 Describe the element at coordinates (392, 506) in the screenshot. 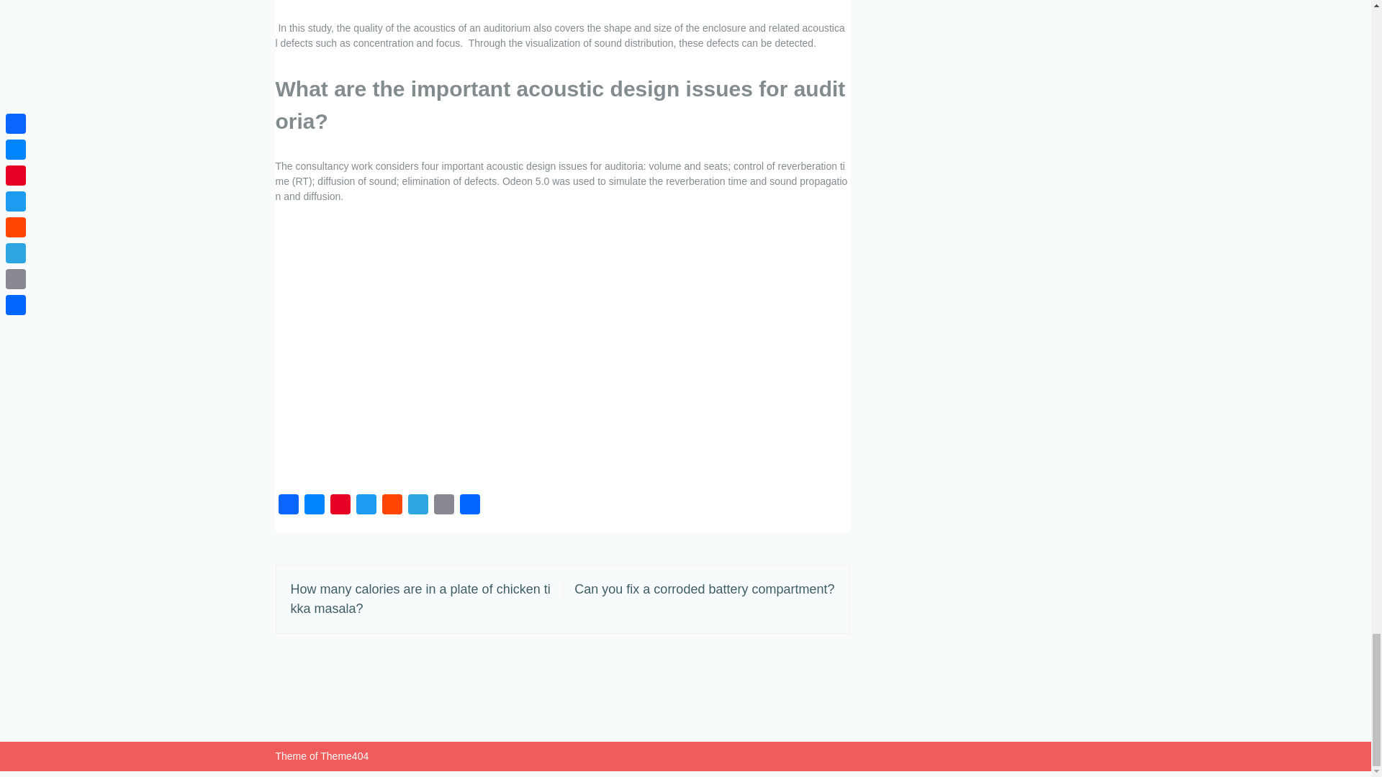

I see `Reddit` at that location.